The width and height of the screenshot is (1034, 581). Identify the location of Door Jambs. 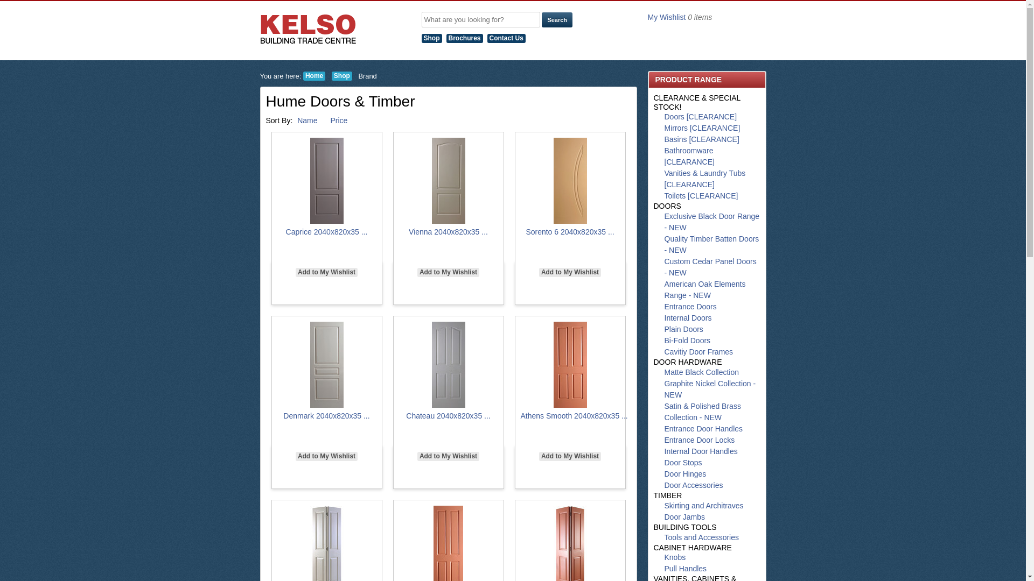
(685, 517).